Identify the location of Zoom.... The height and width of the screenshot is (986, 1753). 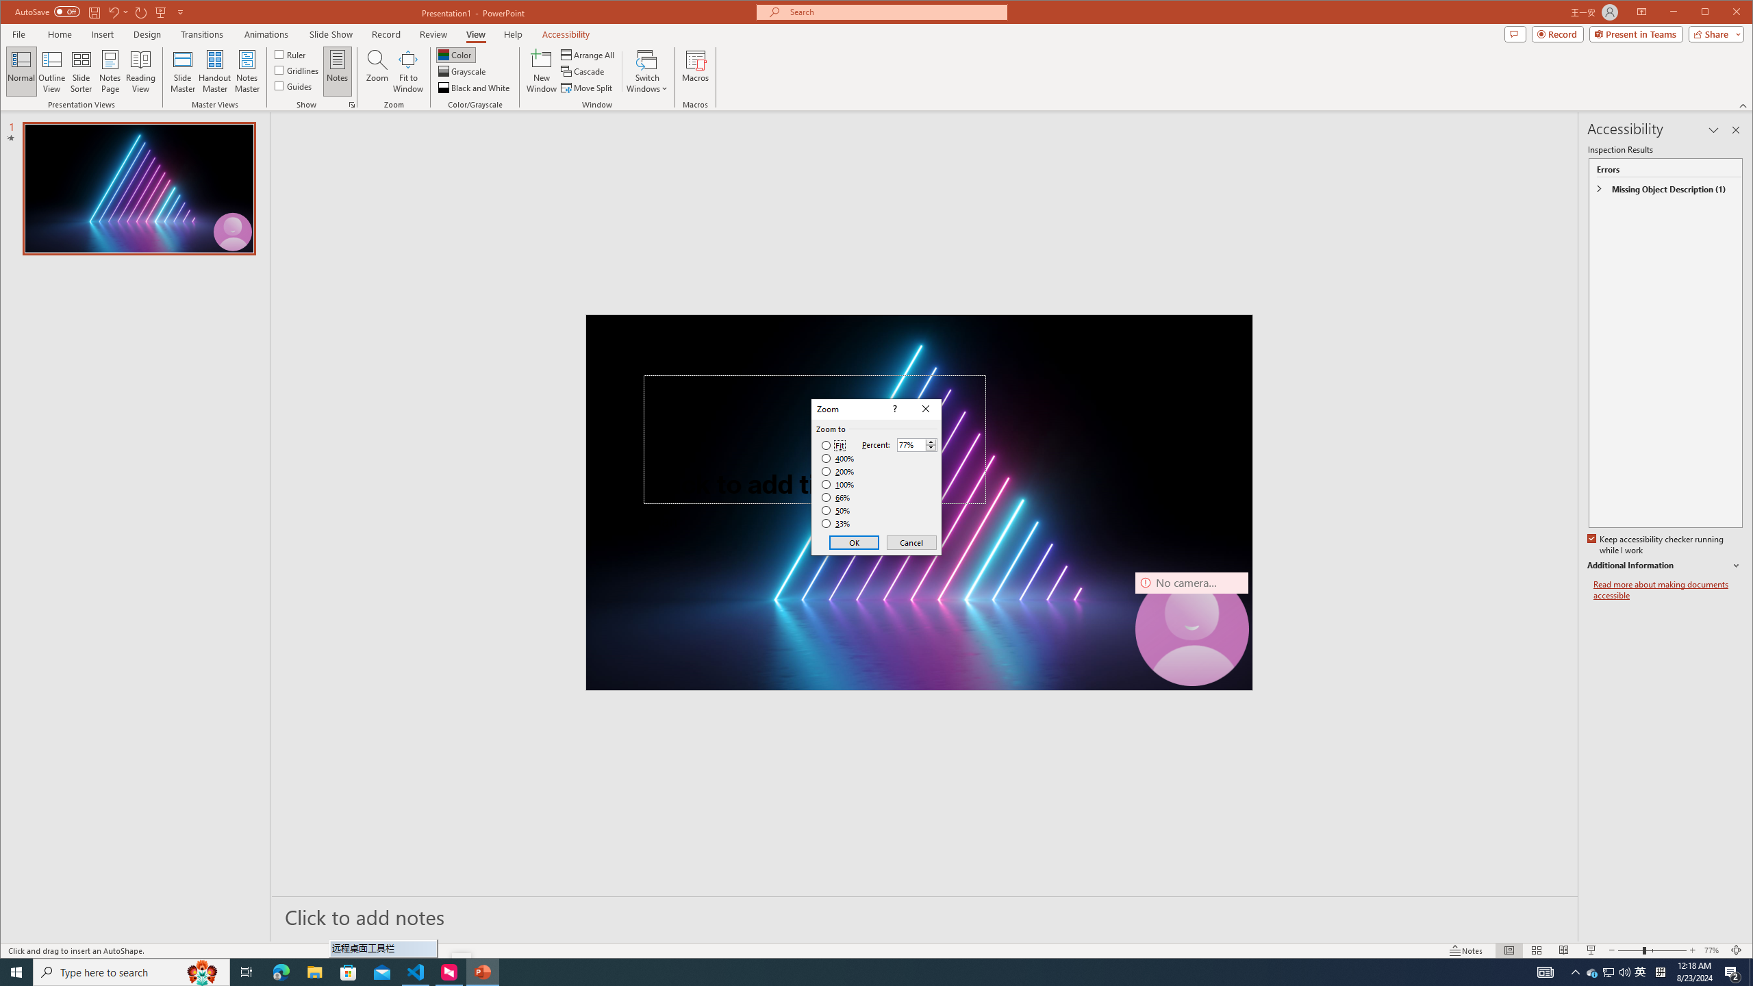
(377, 71).